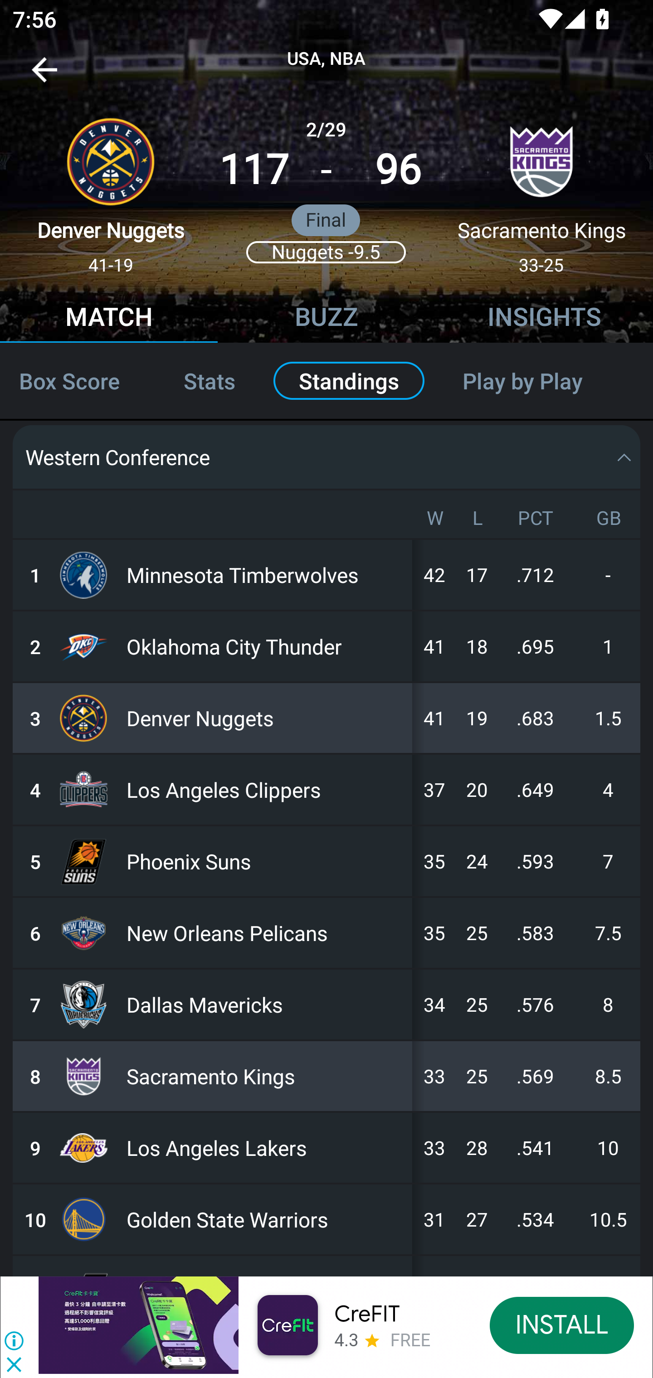  What do you see at coordinates (326, 574) in the screenshot?
I see `1 Minnesota Timberwolves 42 17 .712 -` at bounding box center [326, 574].